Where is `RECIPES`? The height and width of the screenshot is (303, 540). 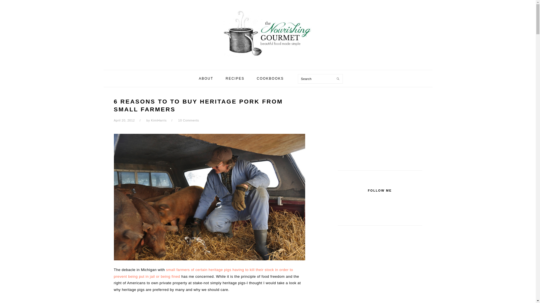
RECIPES is located at coordinates (235, 79).